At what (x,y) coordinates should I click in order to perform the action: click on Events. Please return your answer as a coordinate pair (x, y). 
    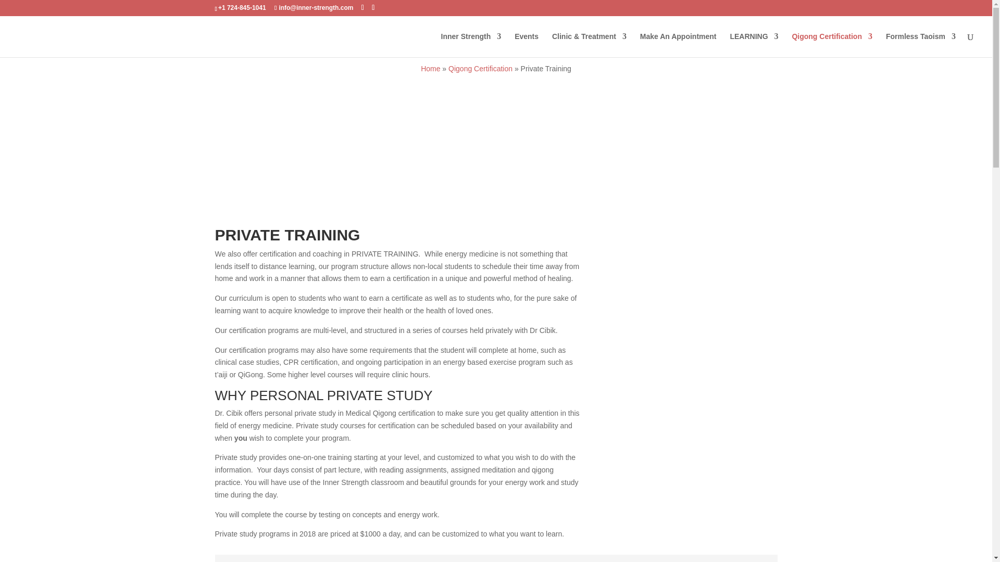
    Looking at the image, I should click on (527, 45).